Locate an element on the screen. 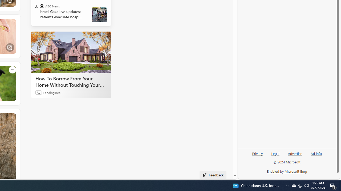 Image resolution: width=341 pixels, height=191 pixels. LendingTree is located at coordinates (52, 92).